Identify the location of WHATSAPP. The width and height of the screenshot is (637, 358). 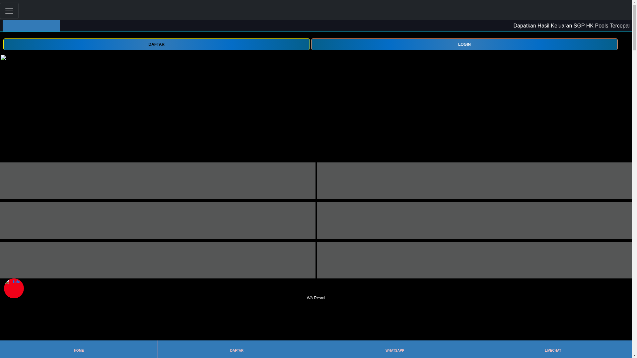
(394, 349).